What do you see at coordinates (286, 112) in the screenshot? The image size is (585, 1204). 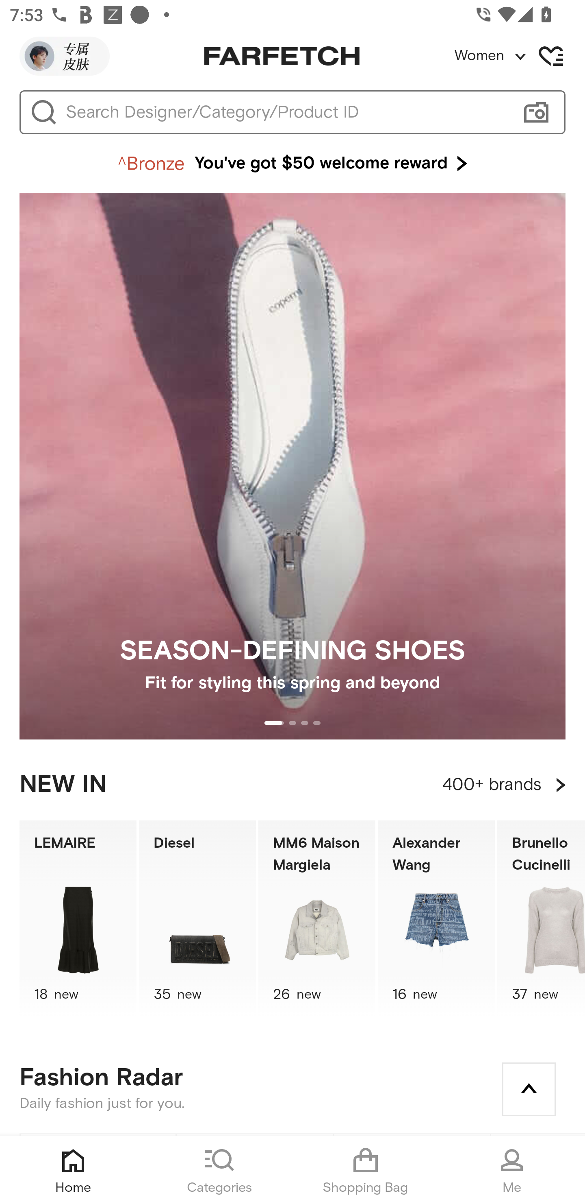 I see `Search Designer/Category/Product ID` at bounding box center [286, 112].